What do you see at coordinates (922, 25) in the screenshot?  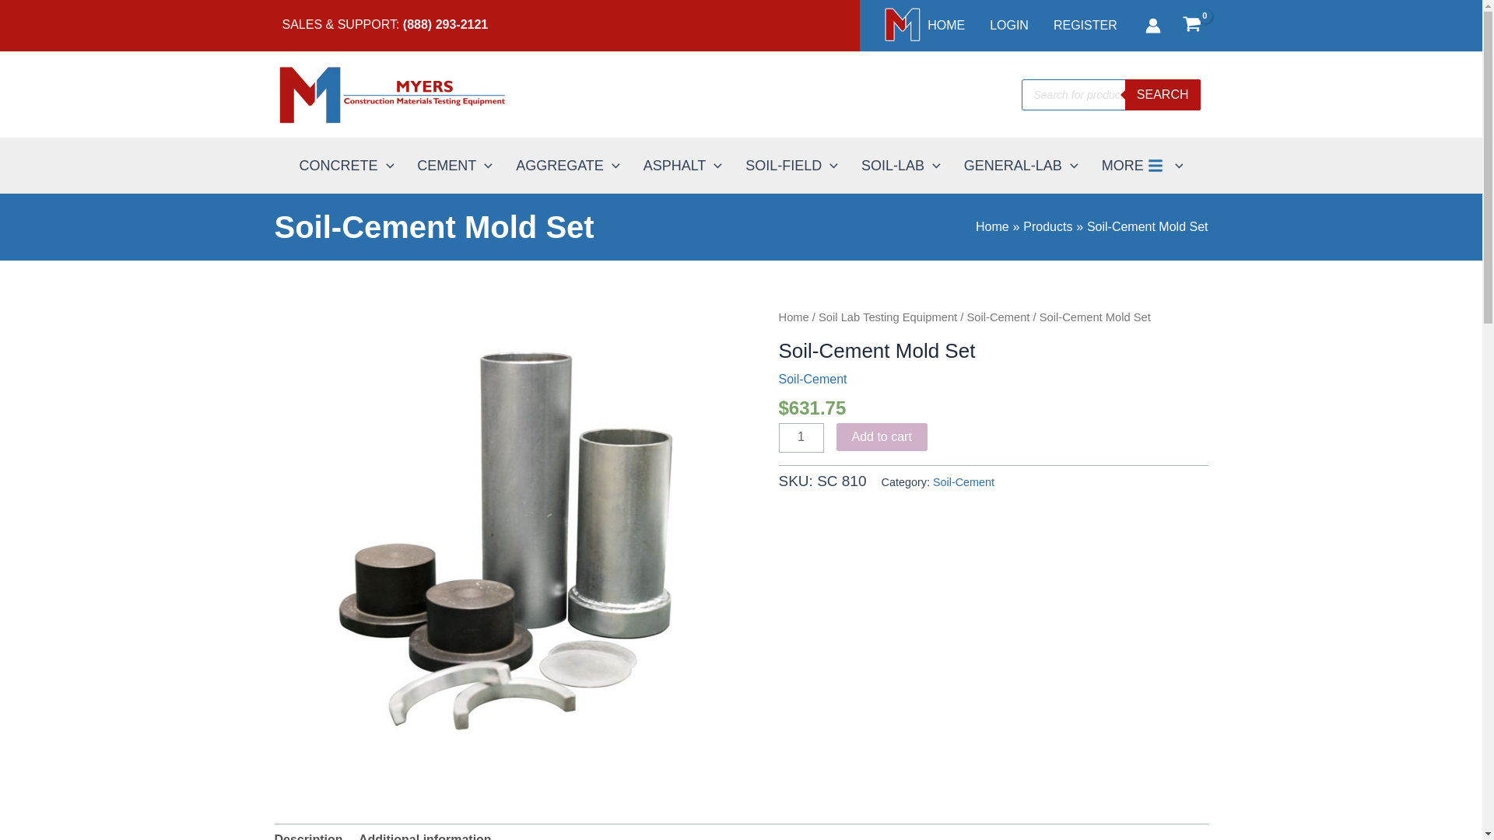 I see `HOME` at bounding box center [922, 25].